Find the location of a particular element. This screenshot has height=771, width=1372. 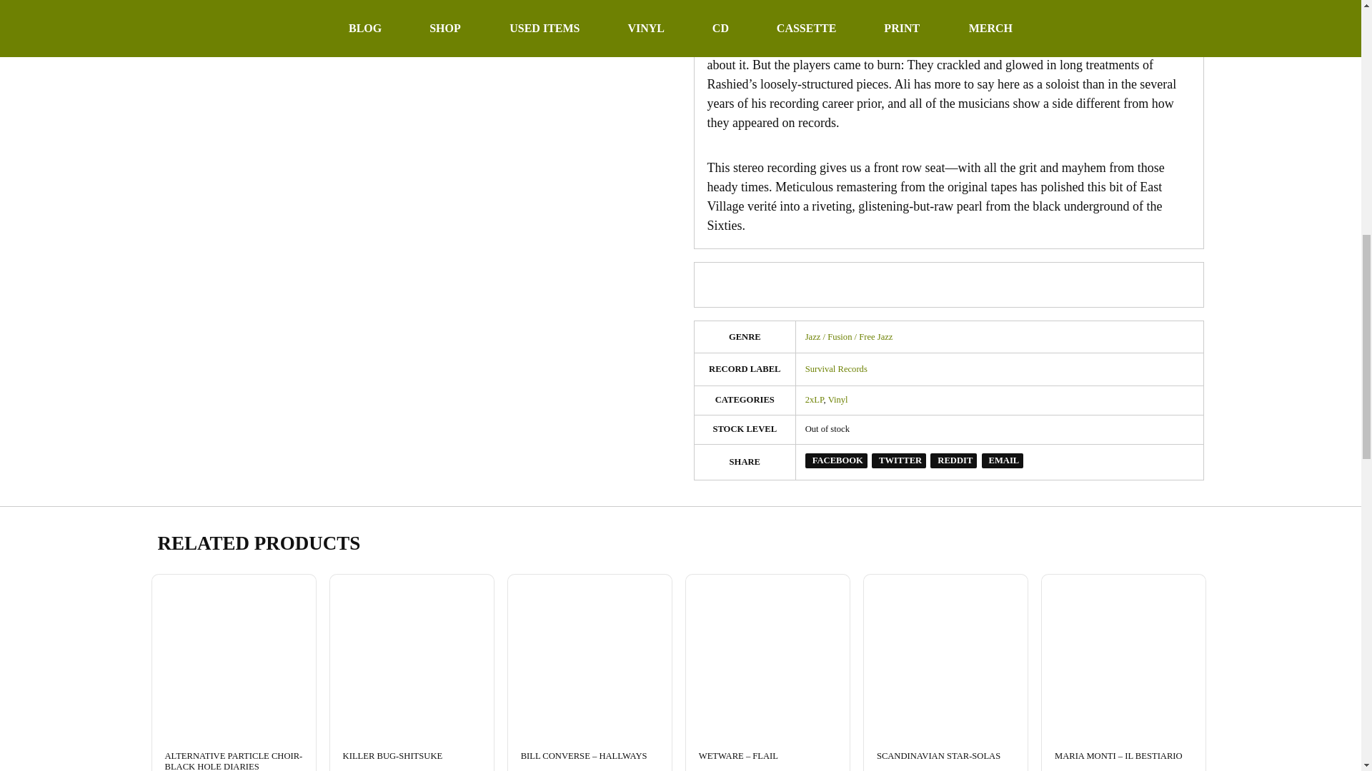

Share on Facebook is located at coordinates (836, 460).